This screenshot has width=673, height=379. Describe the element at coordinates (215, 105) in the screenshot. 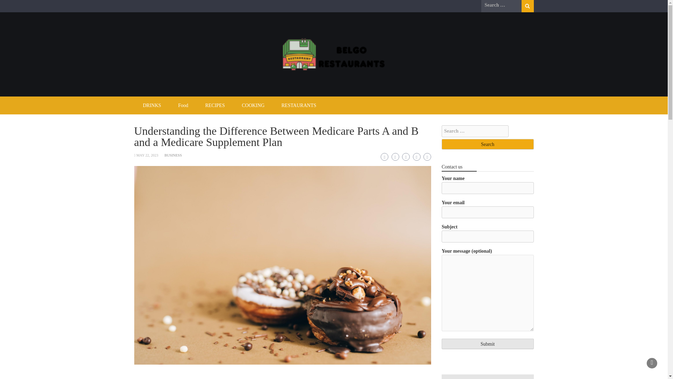

I see `RECIPES` at that location.